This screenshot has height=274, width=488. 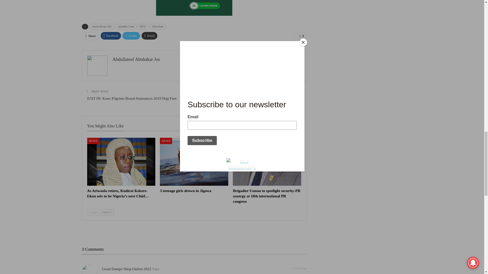 I want to click on 3 teenage girls drown in Jigawa, so click(x=194, y=162).